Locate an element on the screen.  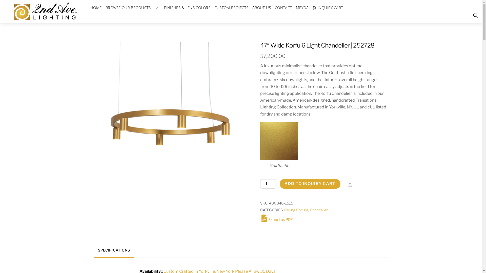
1 is located at coordinates (45, 12).